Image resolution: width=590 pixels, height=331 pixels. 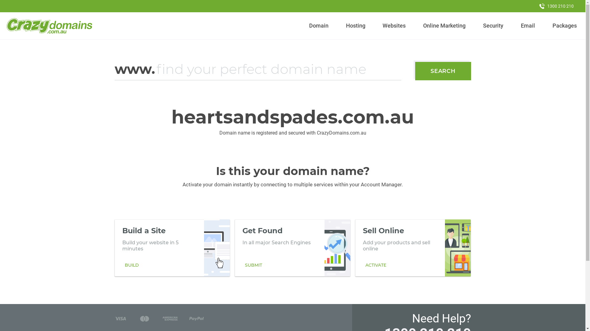 I want to click on Online Marketing, so click(x=444, y=26).